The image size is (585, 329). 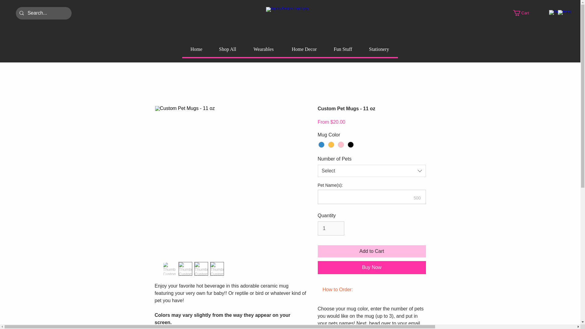 I want to click on 1, so click(x=331, y=228).